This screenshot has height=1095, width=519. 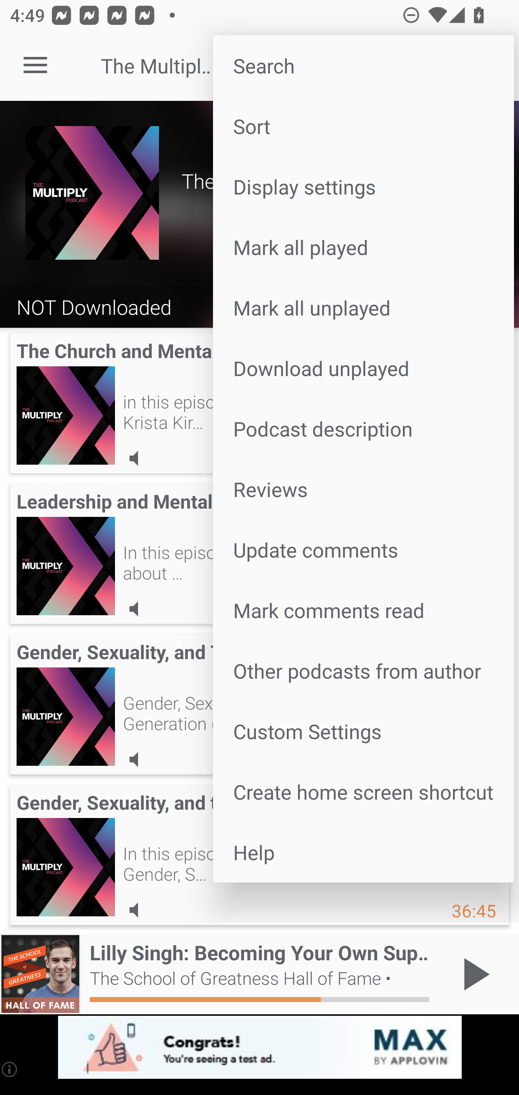 What do you see at coordinates (363, 429) in the screenshot?
I see `Podcast description` at bounding box center [363, 429].